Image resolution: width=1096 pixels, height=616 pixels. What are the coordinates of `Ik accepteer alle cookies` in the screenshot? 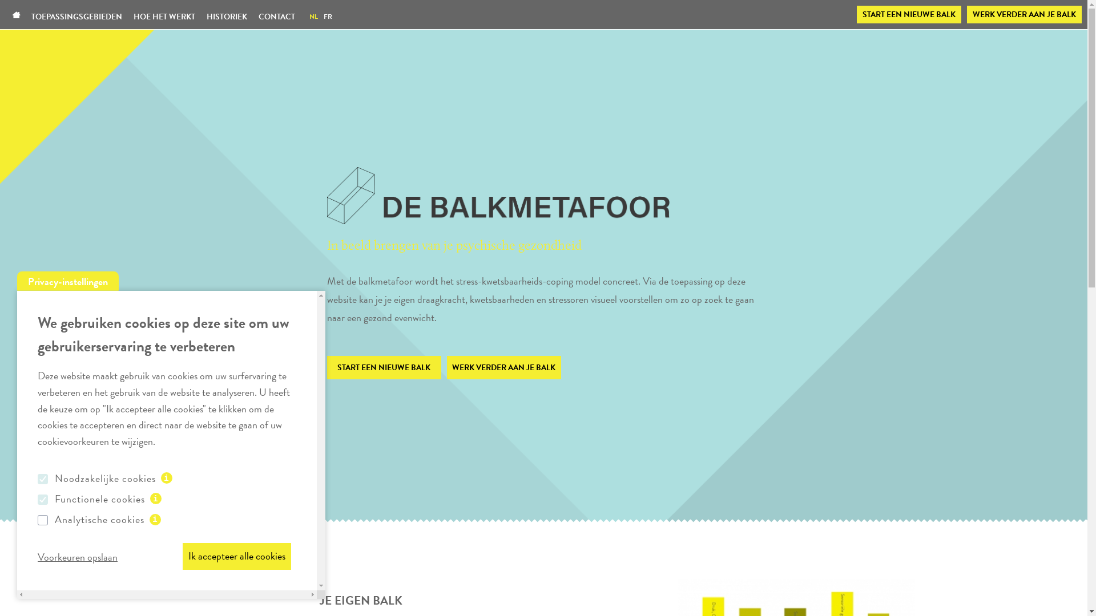 It's located at (237, 557).